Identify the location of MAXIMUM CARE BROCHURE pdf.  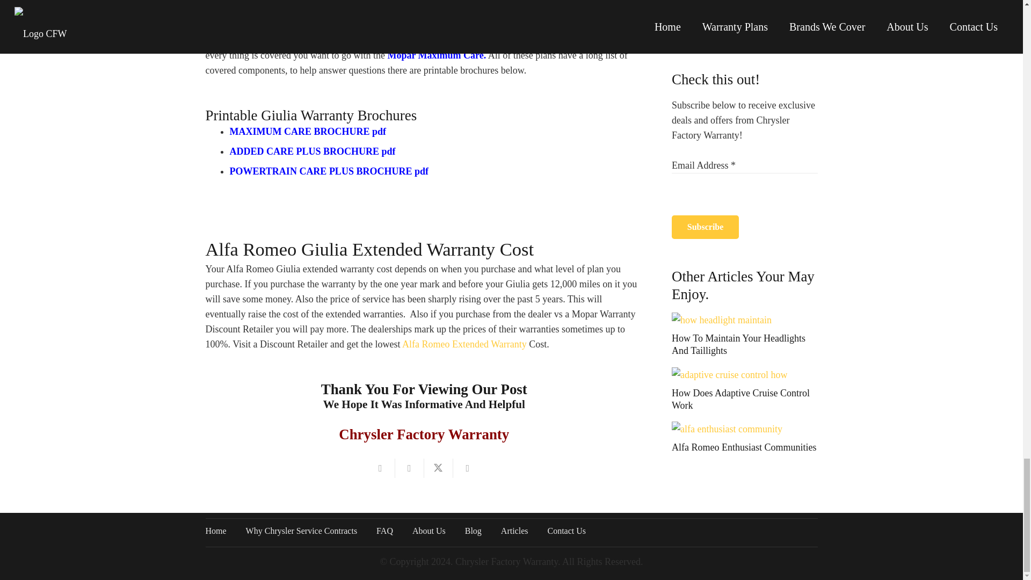
(308, 131).